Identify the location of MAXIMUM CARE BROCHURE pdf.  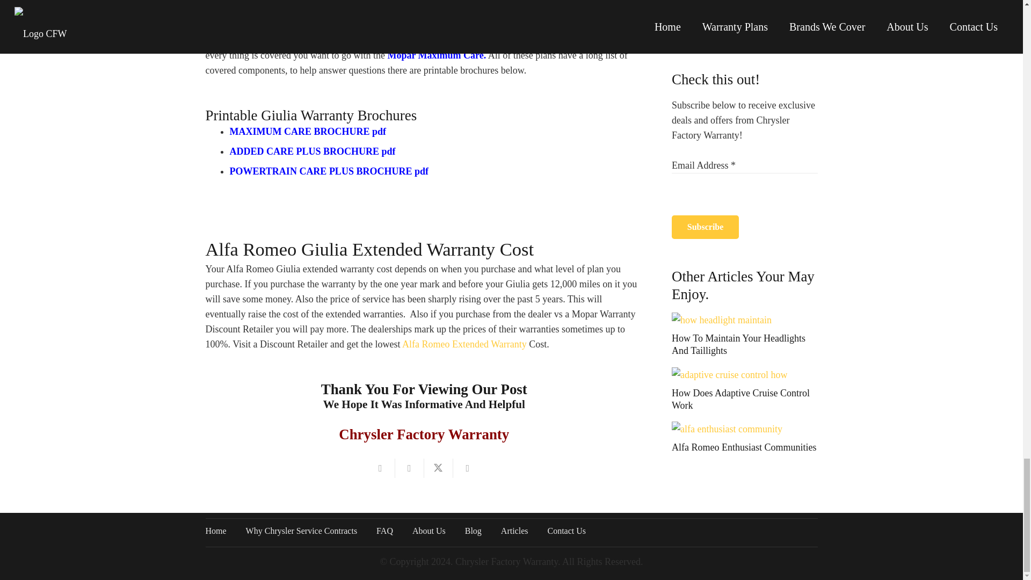
(308, 131).